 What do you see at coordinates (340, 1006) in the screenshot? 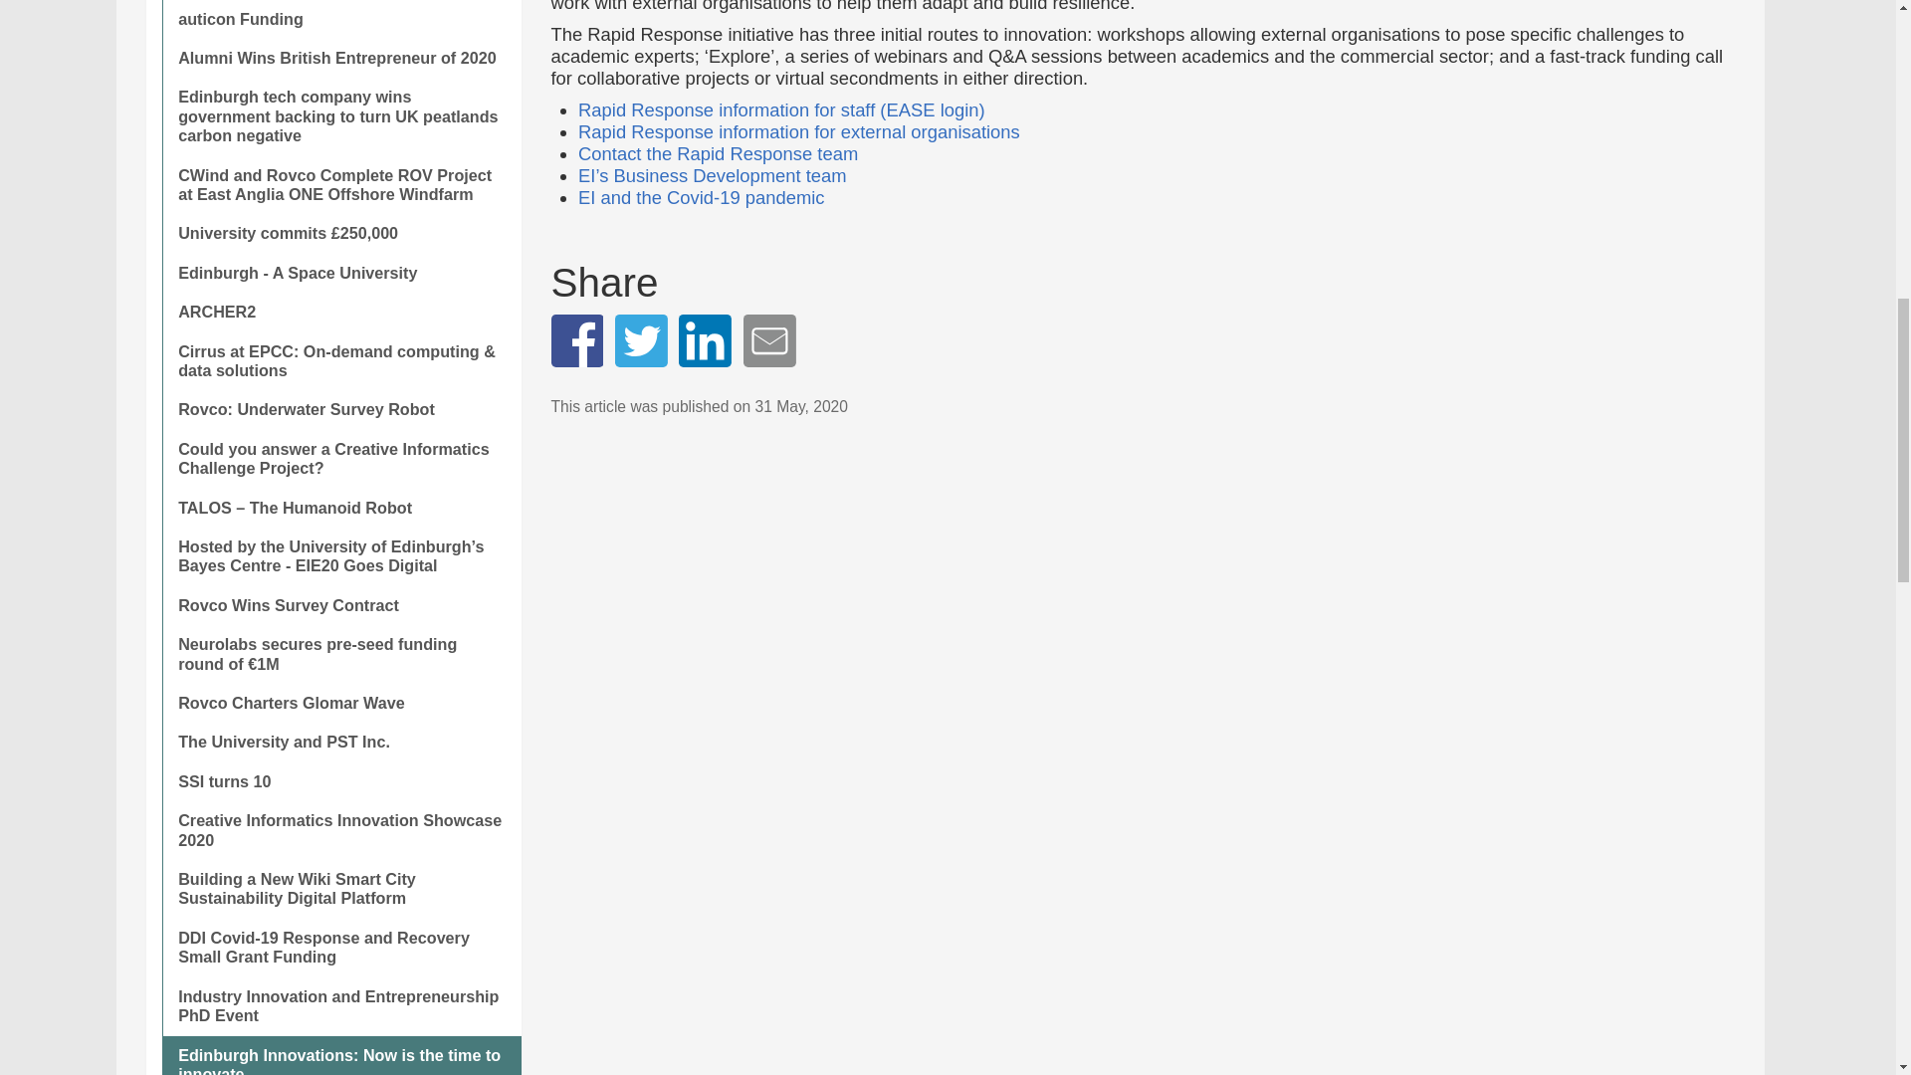
I see `Industry Innovation and Entrepreneurship PhD Event` at bounding box center [340, 1006].